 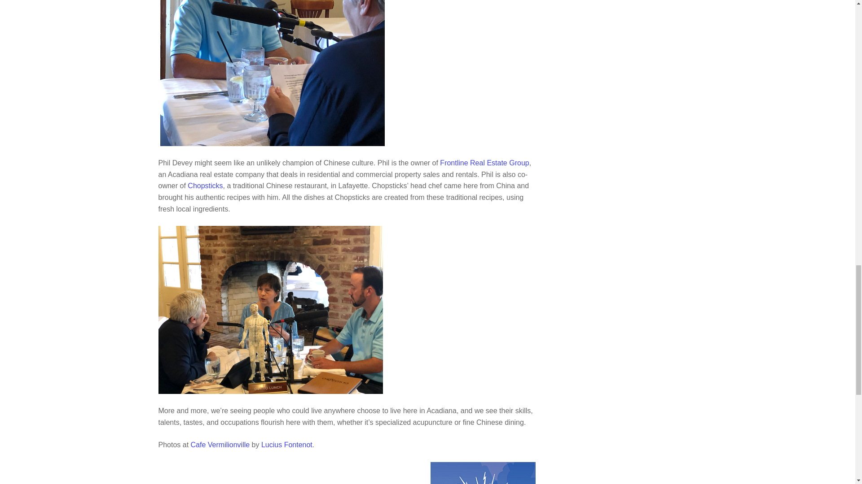 I want to click on Cafe Vermilionville, so click(x=221, y=445).